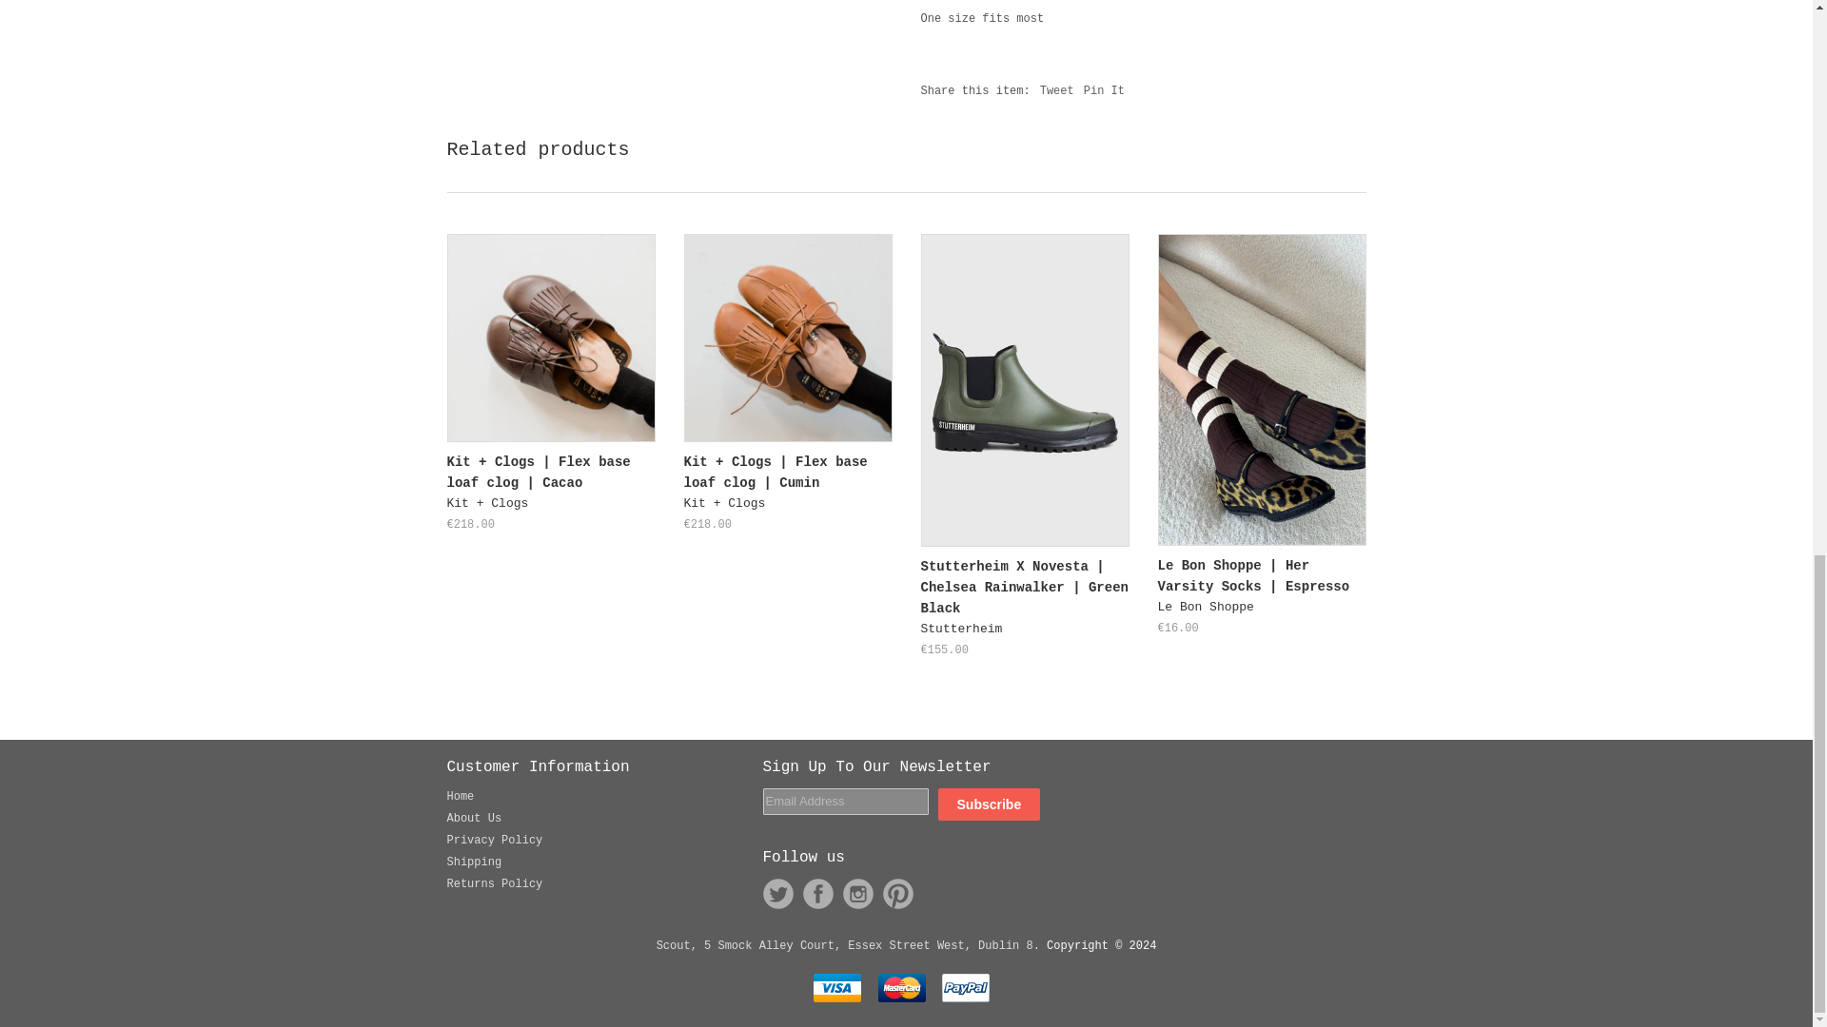  I want to click on Privacy Policy, so click(495, 841).